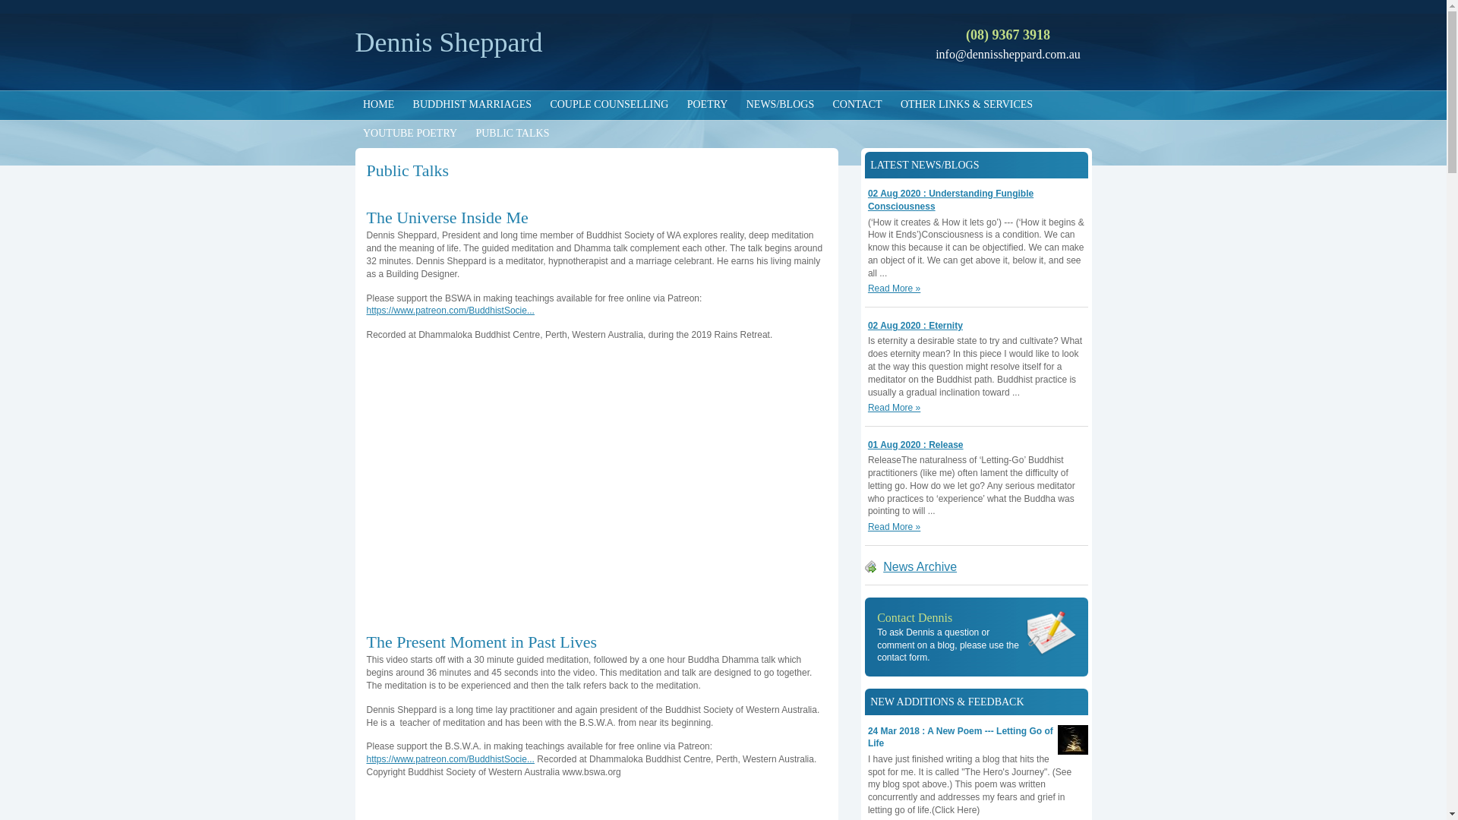 The image size is (1458, 820). What do you see at coordinates (472, 105) in the screenshot?
I see `BUDDHIST MARRIAGES` at bounding box center [472, 105].